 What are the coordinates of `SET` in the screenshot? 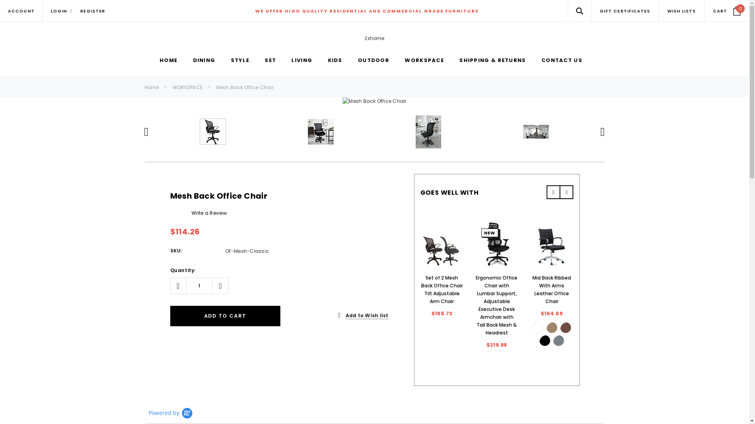 It's located at (271, 61).